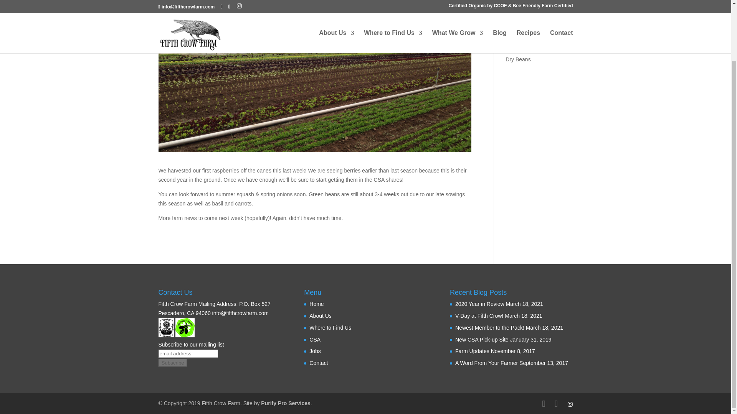 The height and width of the screenshot is (414, 737). What do you see at coordinates (173, 363) in the screenshot?
I see `Subscribe` at bounding box center [173, 363].